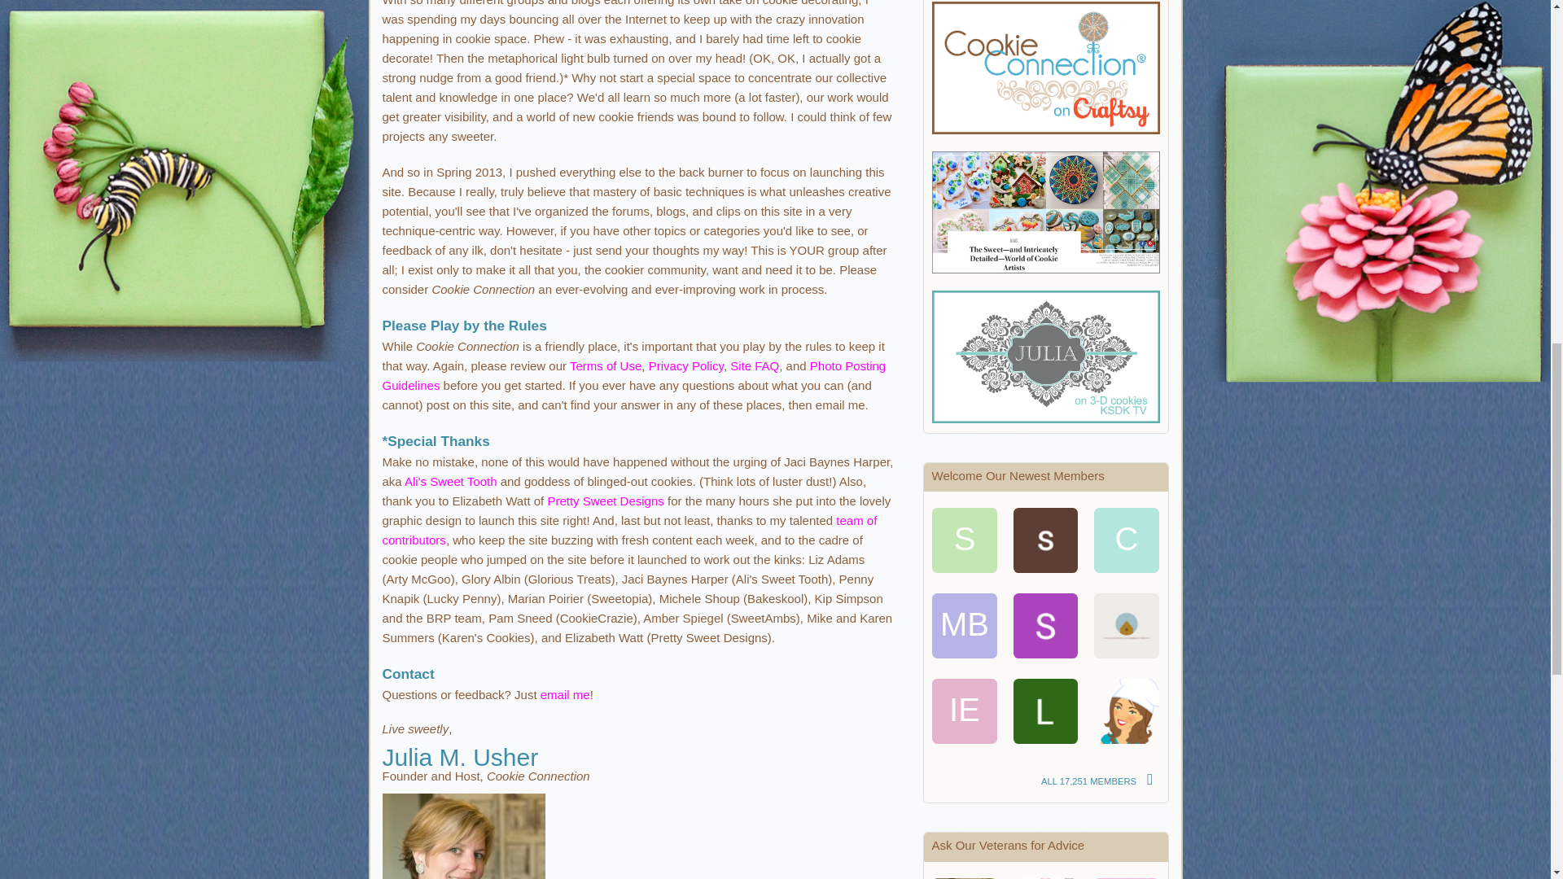  I want to click on ChristyHaze, so click(1127, 542).